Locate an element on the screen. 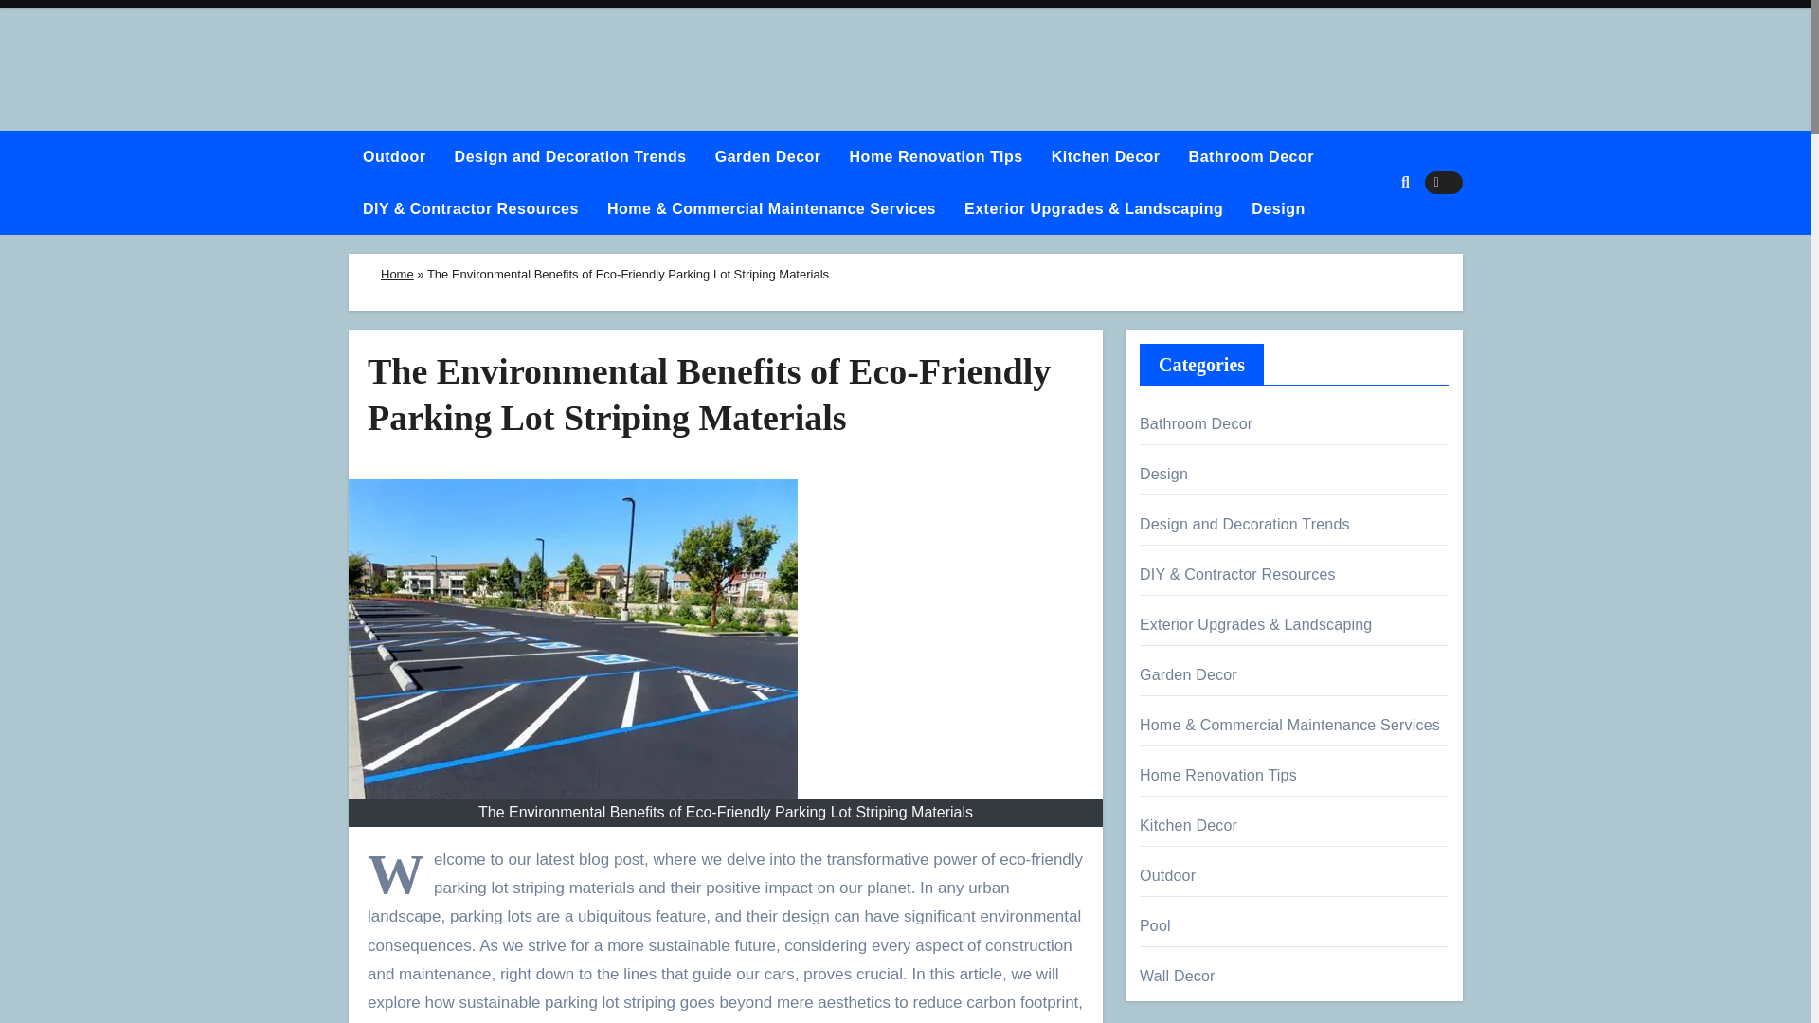  Design and Decoration Trends is located at coordinates (570, 157).